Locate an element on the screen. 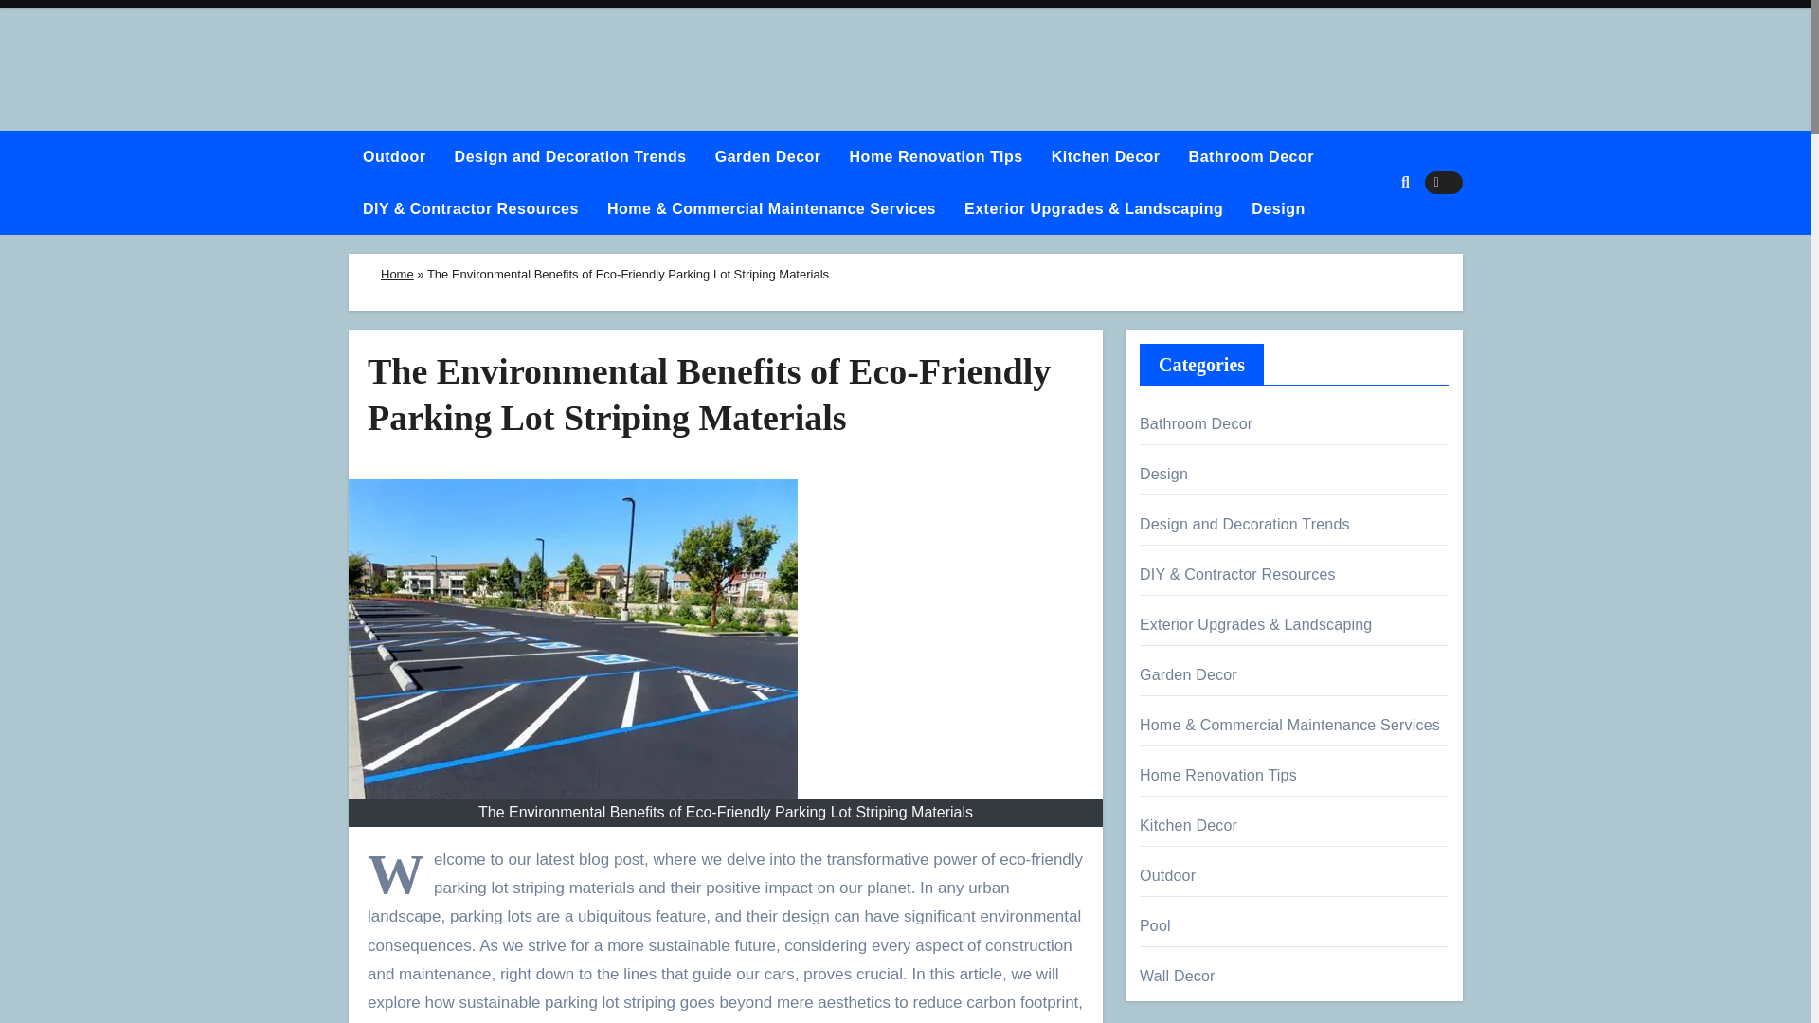  Design and Decoration Trends is located at coordinates (570, 157).